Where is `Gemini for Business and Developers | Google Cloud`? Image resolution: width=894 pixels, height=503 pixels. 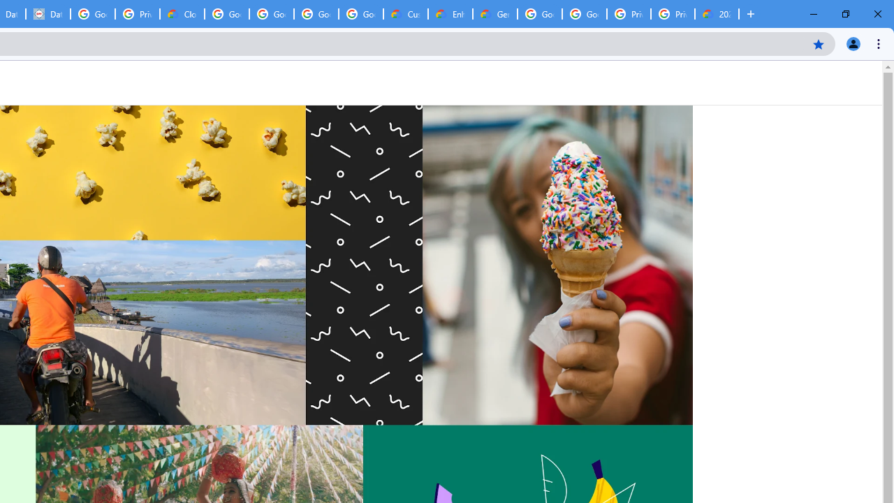
Gemini for Business and Developers | Google Cloud is located at coordinates (495, 14).